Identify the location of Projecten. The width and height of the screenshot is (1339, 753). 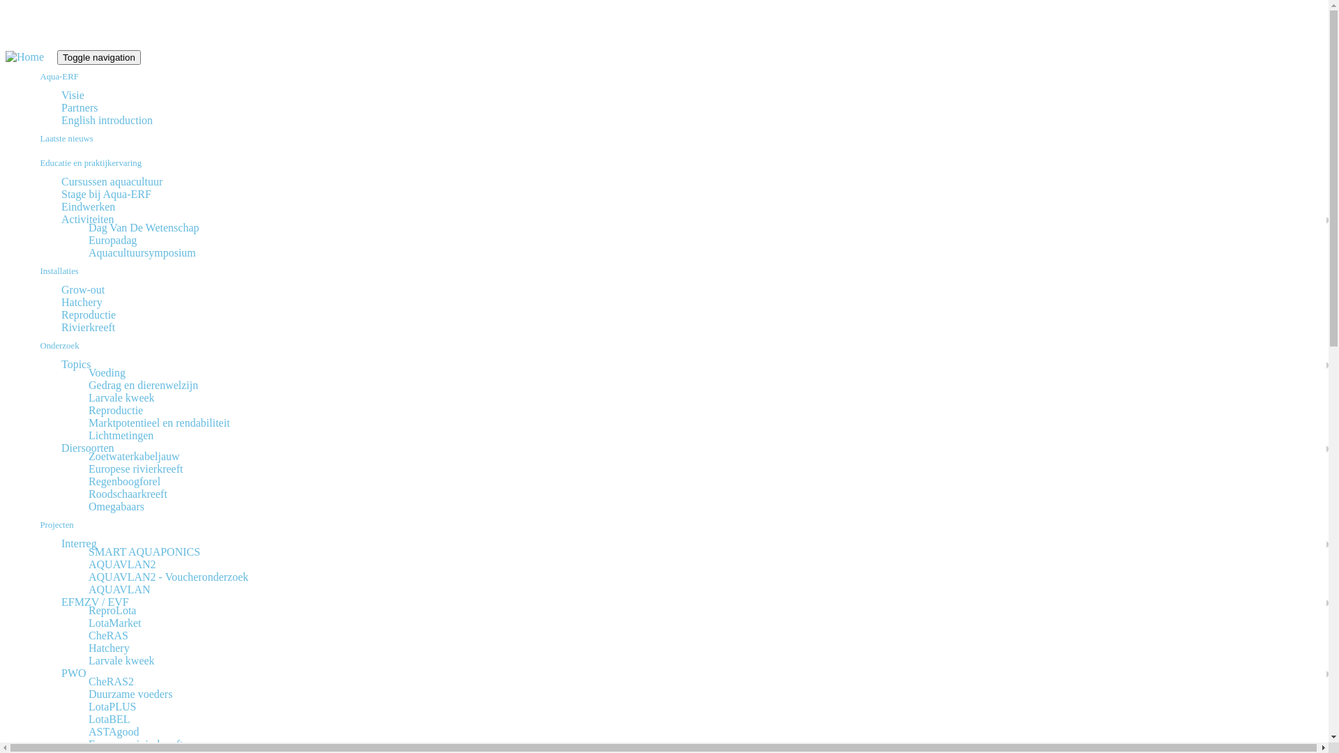
(678, 526).